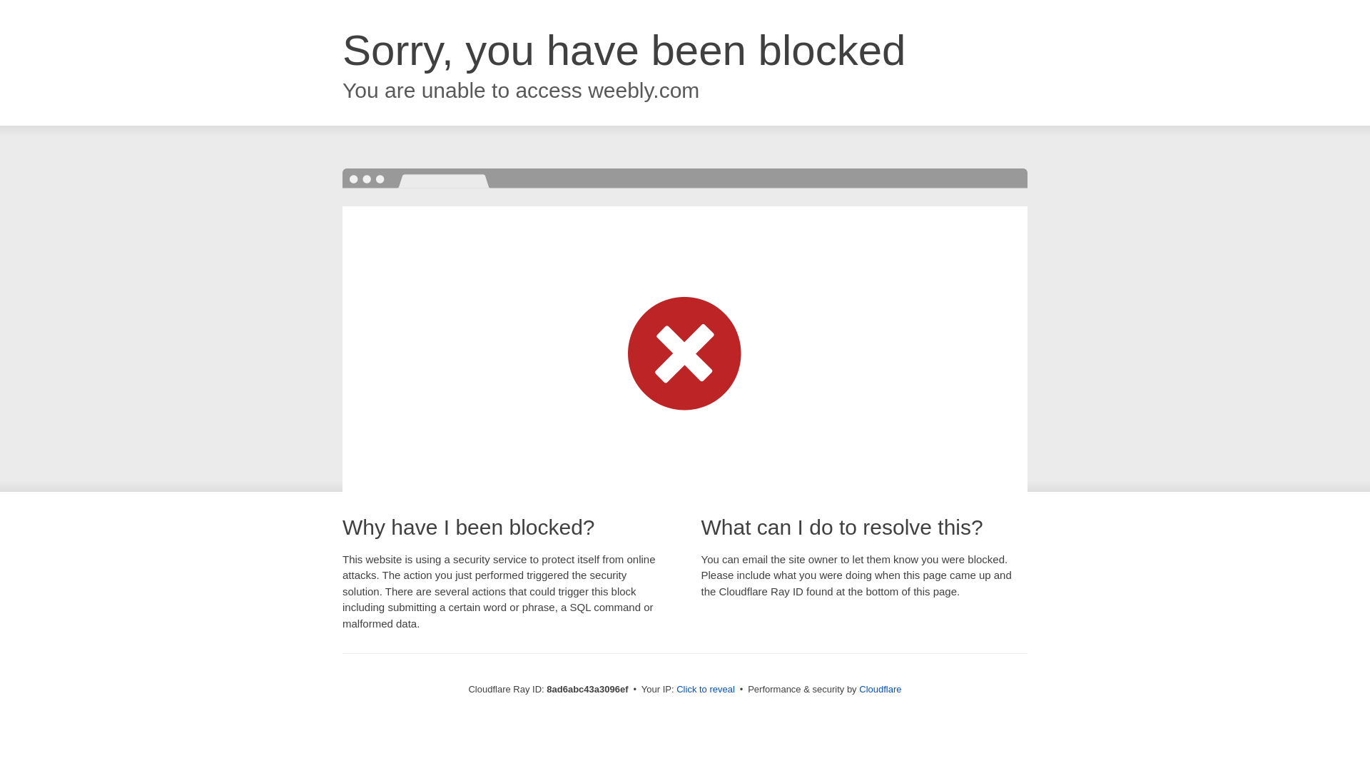  I want to click on Cloudflare, so click(880, 689).